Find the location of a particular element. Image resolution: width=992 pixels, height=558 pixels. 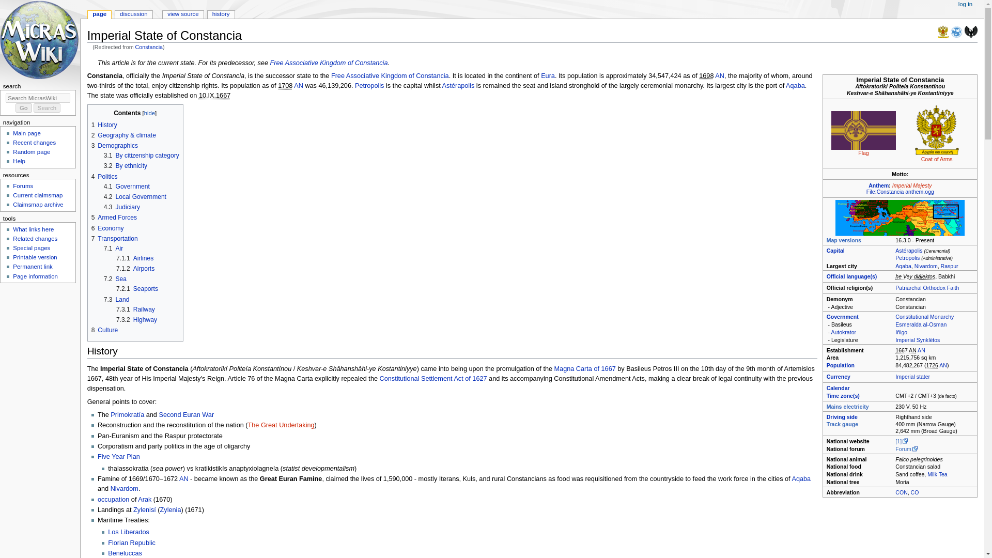

Constancia is located at coordinates (149, 47).